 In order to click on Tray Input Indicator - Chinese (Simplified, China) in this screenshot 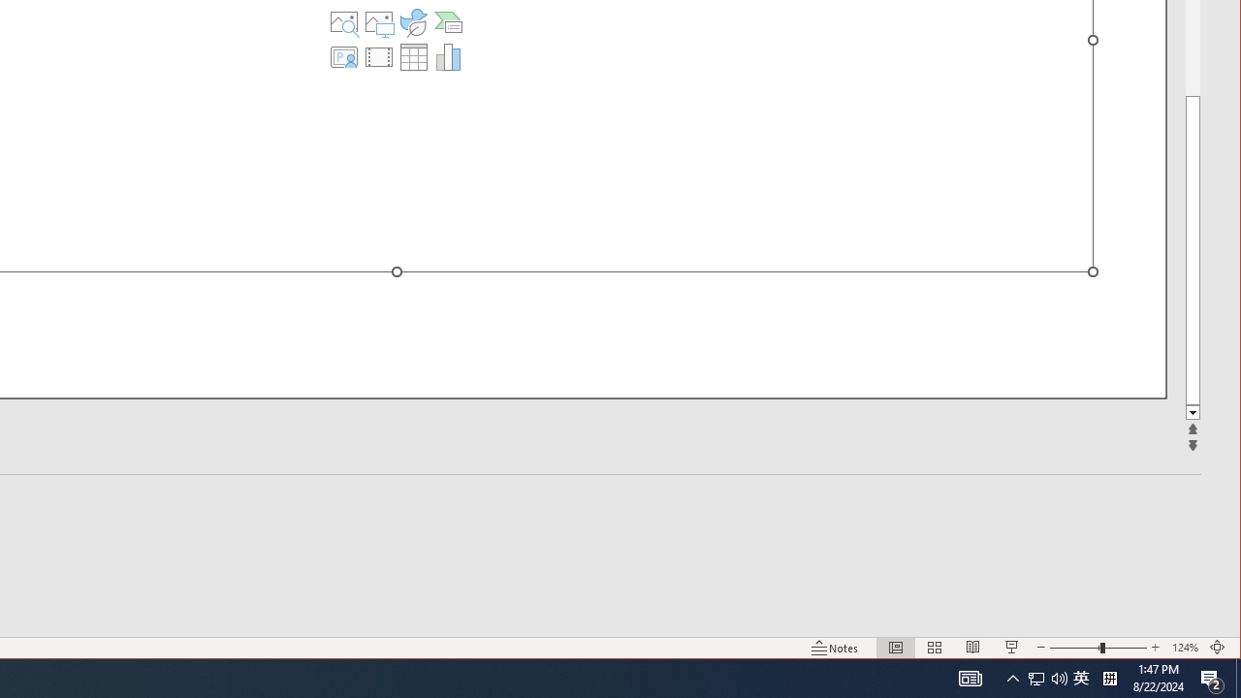, I will do `click(1218, 648)`.